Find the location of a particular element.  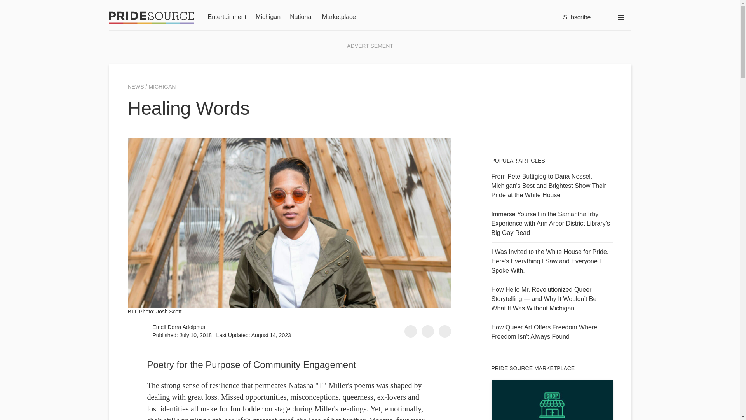

National is located at coordinates (301, 17).